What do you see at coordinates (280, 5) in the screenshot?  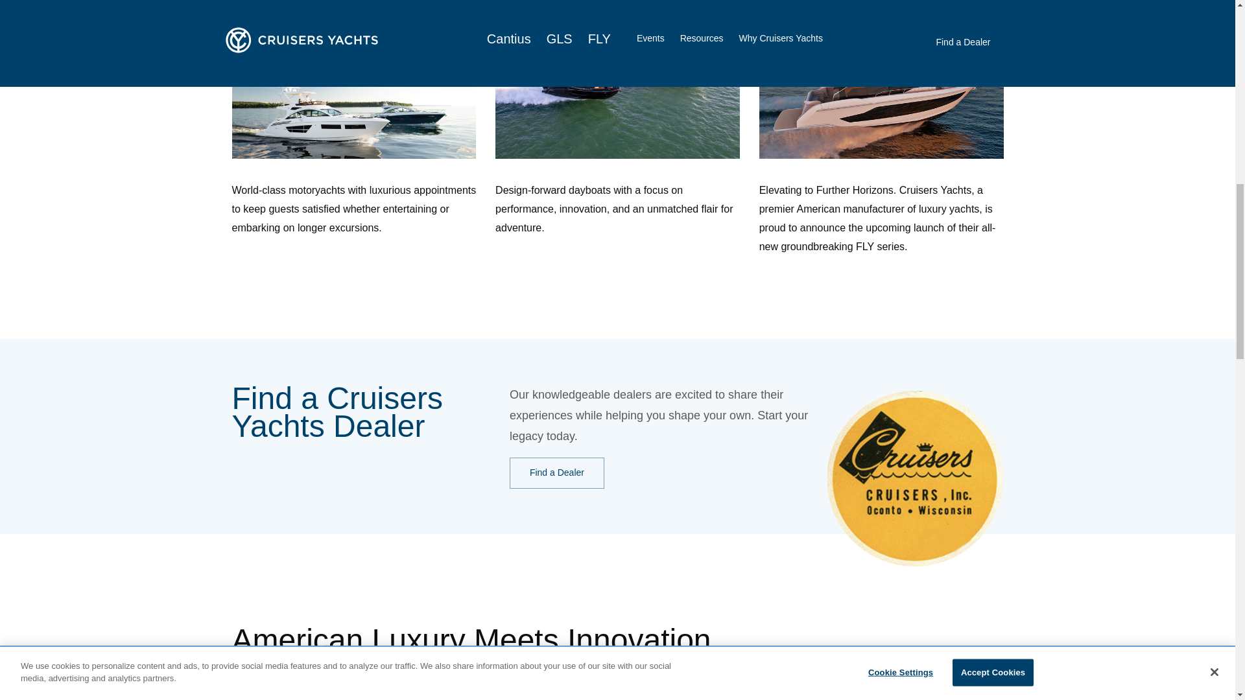 I see `View the Cantius Series` at bounding box center [280, 5].